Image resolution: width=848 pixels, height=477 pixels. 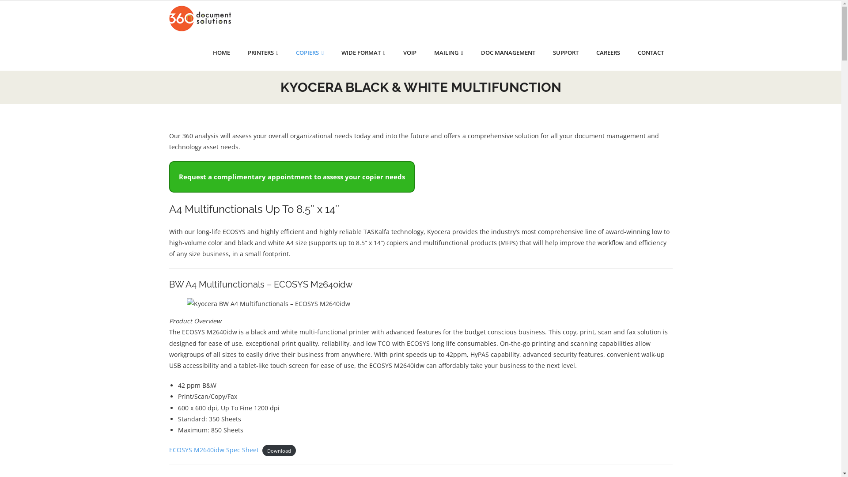 What do you see at coordinates (410, 53) in the screenshot?
I see `VOIP` at bounding box center [410, 53].